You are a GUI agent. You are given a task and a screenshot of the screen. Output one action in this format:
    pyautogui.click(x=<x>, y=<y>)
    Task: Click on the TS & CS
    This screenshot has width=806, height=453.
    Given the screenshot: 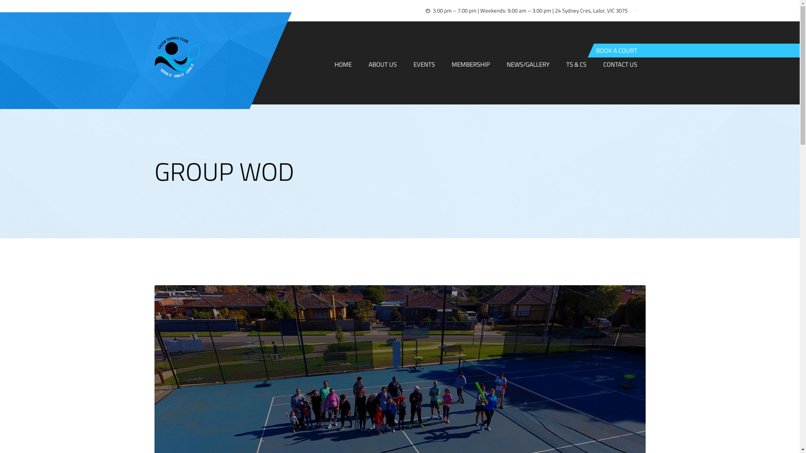 What is the action you would take?
    pyautogui.click(x=576, y=65)
    